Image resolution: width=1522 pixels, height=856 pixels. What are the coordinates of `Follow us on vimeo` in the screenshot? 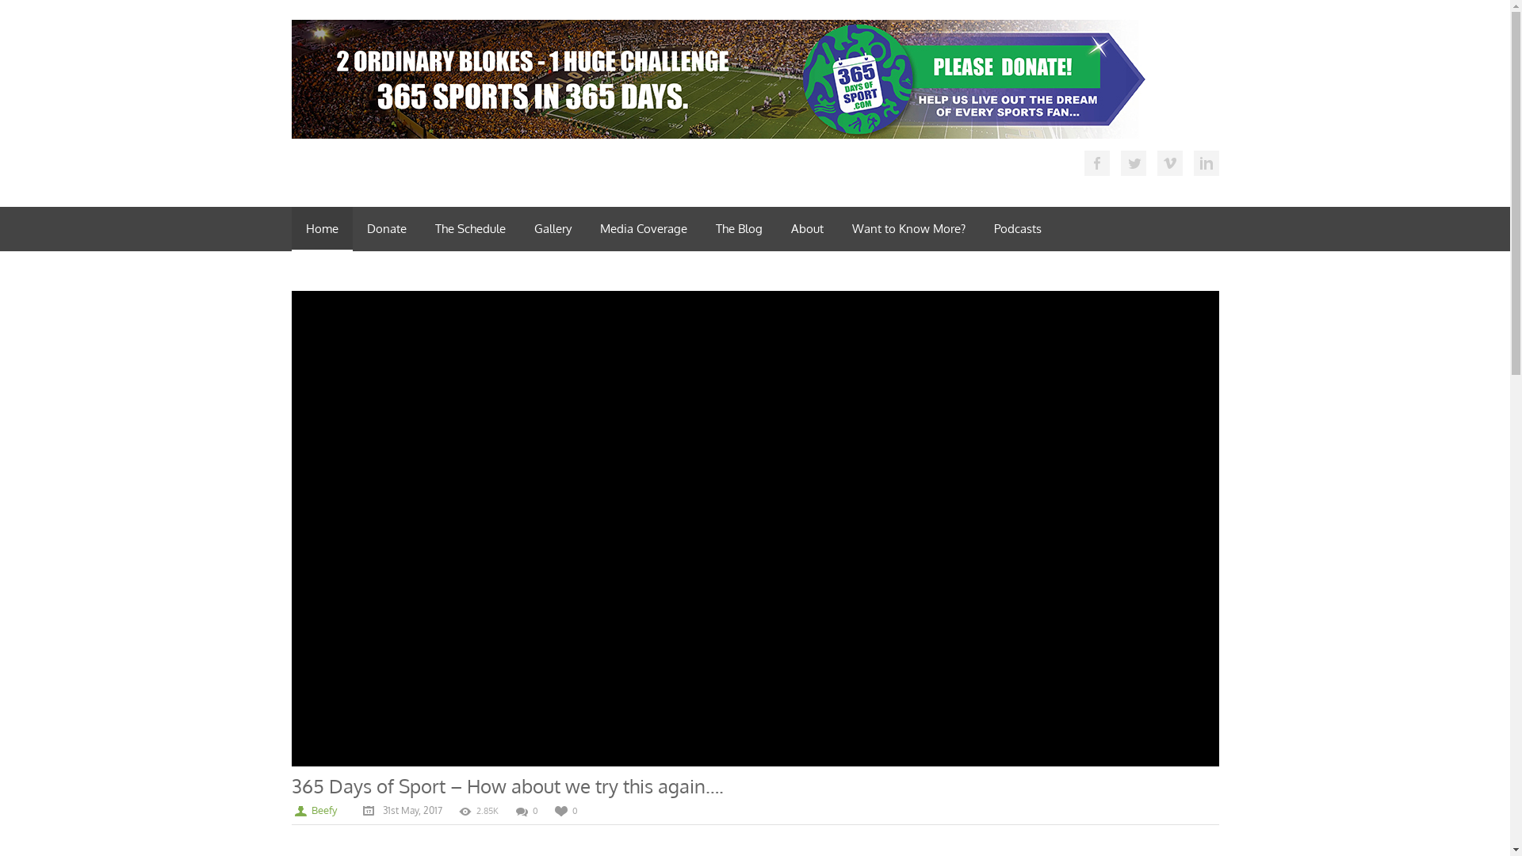 It's located at (1170, 163).